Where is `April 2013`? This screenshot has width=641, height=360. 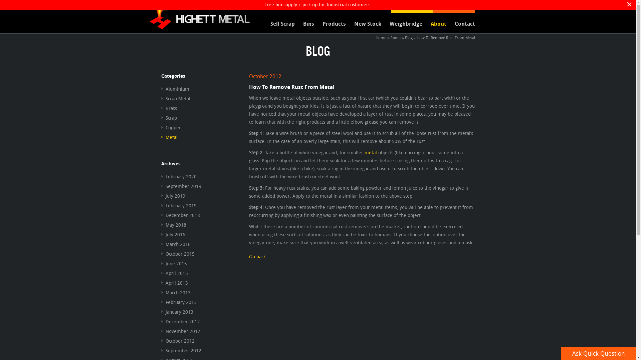 April 2013 is located at coordinates (174, 283).